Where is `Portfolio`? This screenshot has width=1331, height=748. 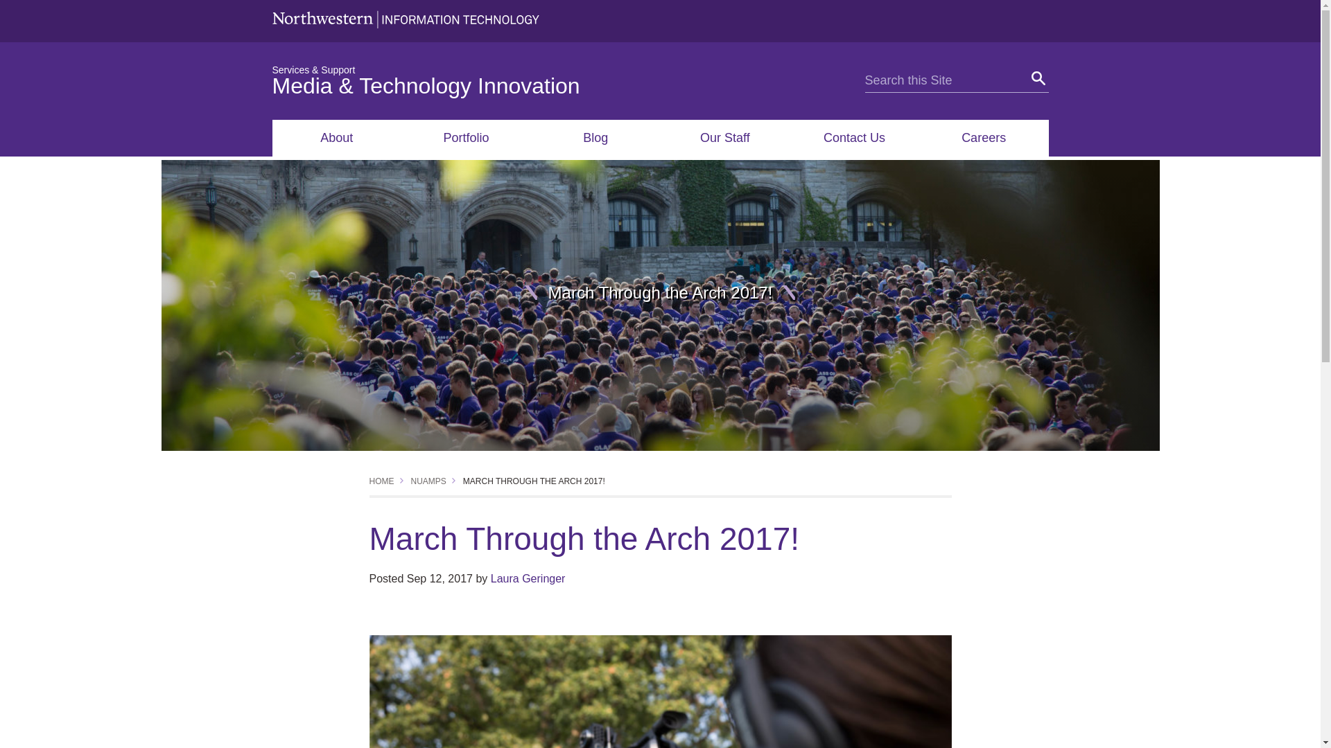 Portfolio is located at coordinates (466, 137).